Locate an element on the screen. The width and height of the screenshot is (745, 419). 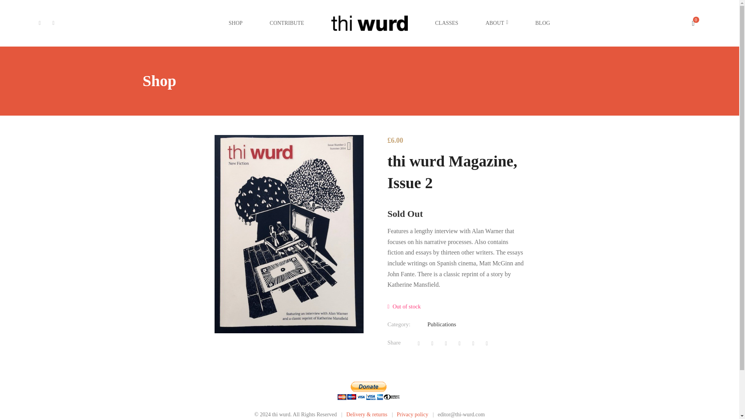
PayPal - The safer, easier way to pay online! is located at coordinates (368, 391).